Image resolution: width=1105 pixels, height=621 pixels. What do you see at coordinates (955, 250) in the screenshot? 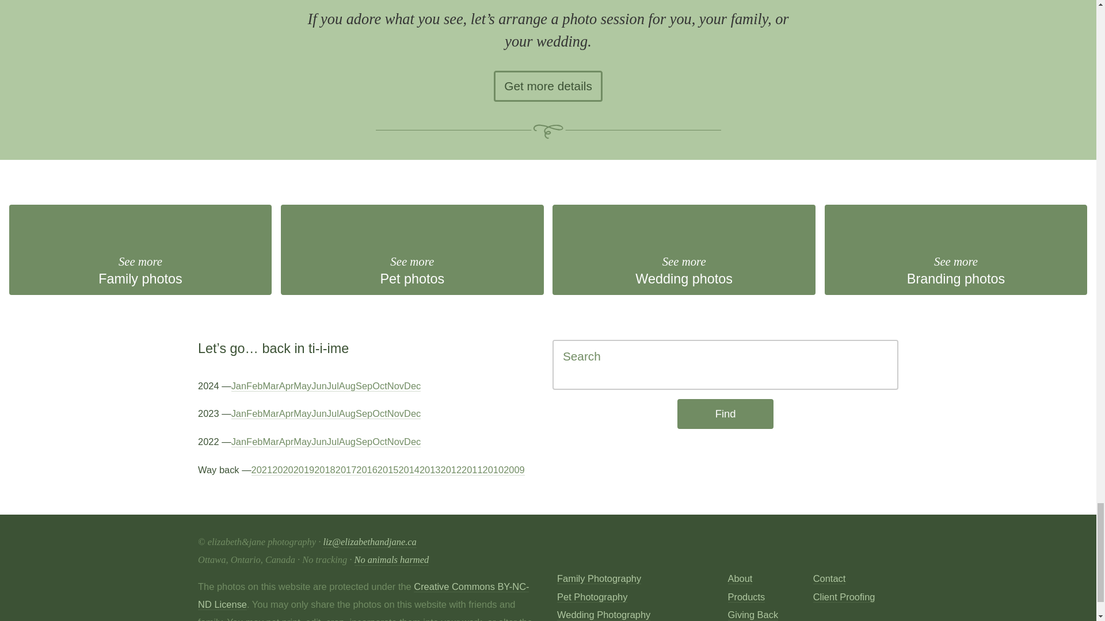
I see `Jan` at bounding box center [955, 250].